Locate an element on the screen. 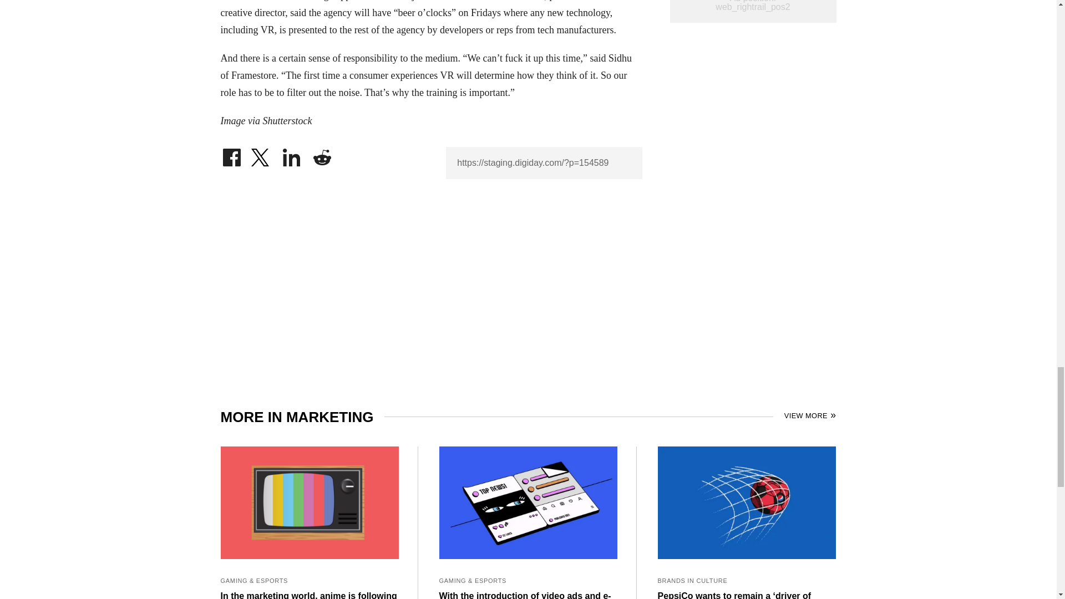 This screenshot has width=1065, height=599. Share on Reddit is located at coordinates (322, 154).